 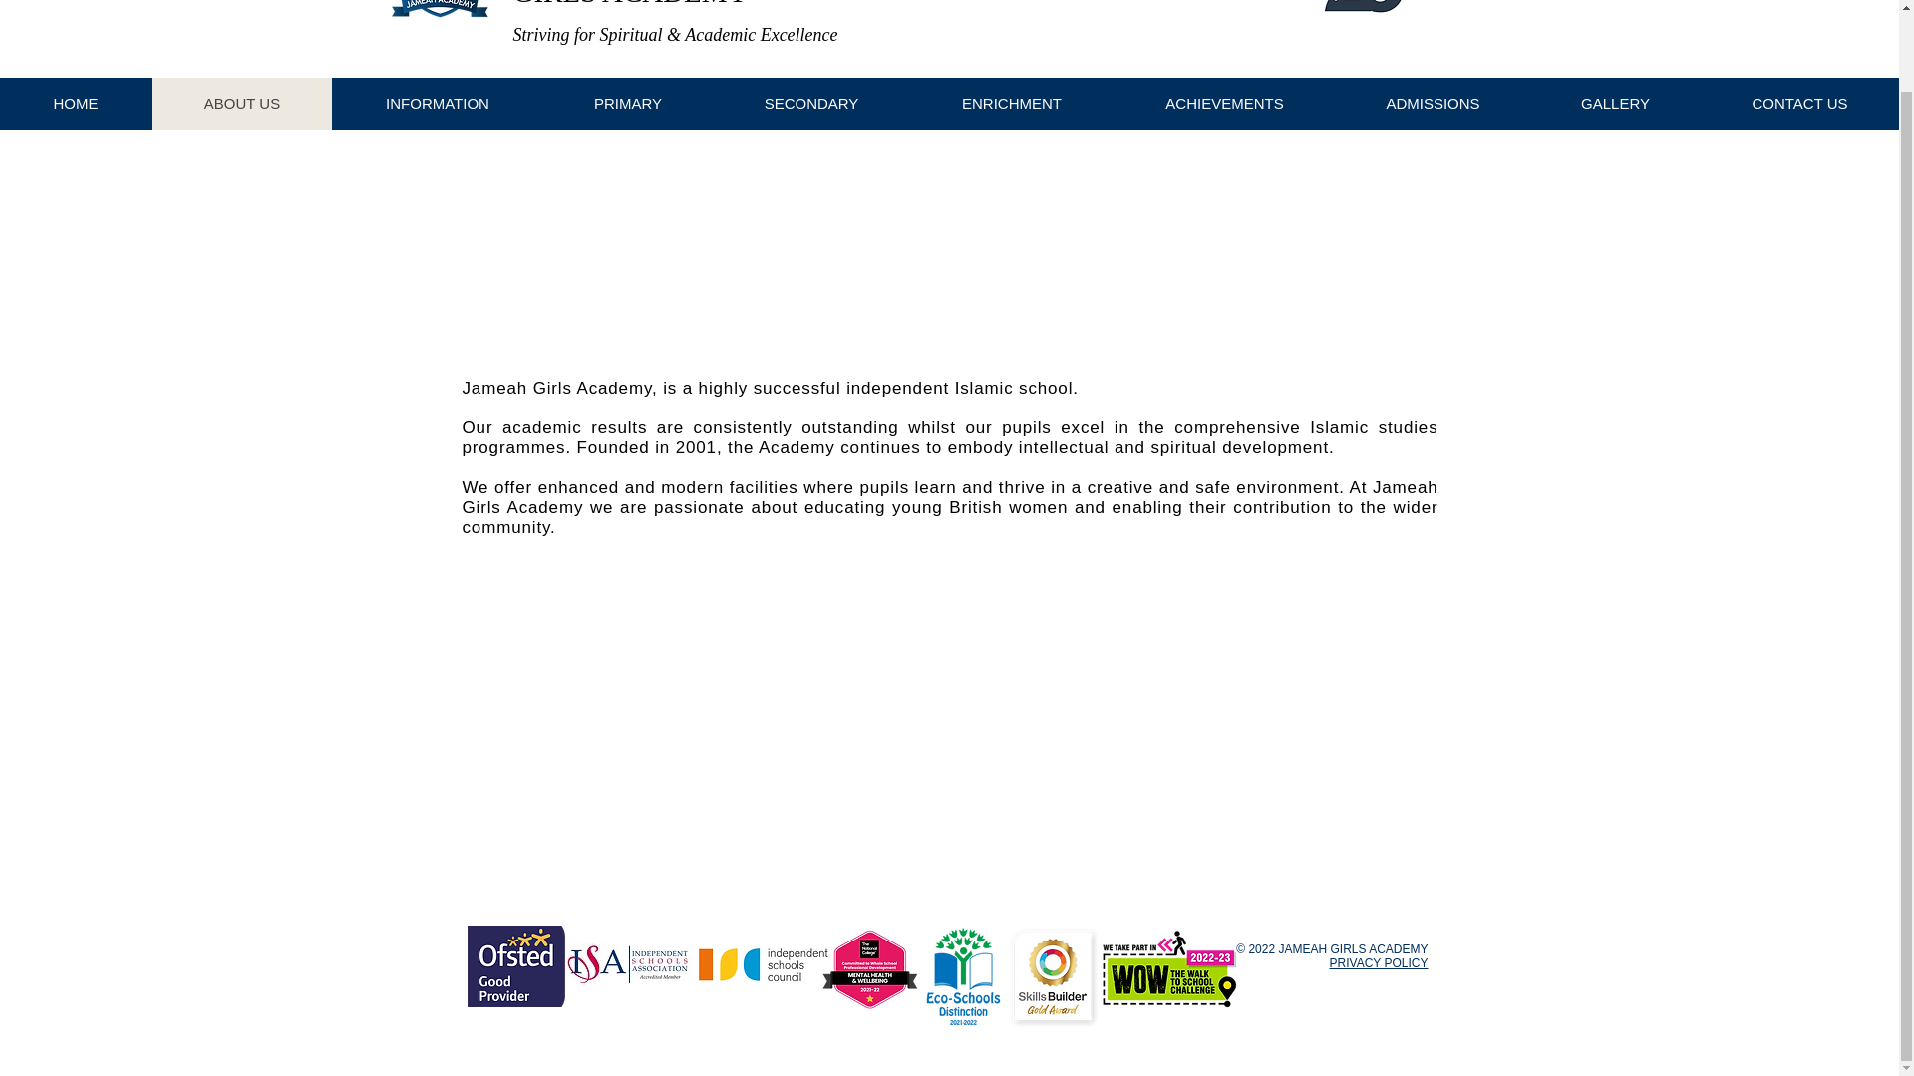 I want to click on PRIMARY, so click(x=626, y=103).